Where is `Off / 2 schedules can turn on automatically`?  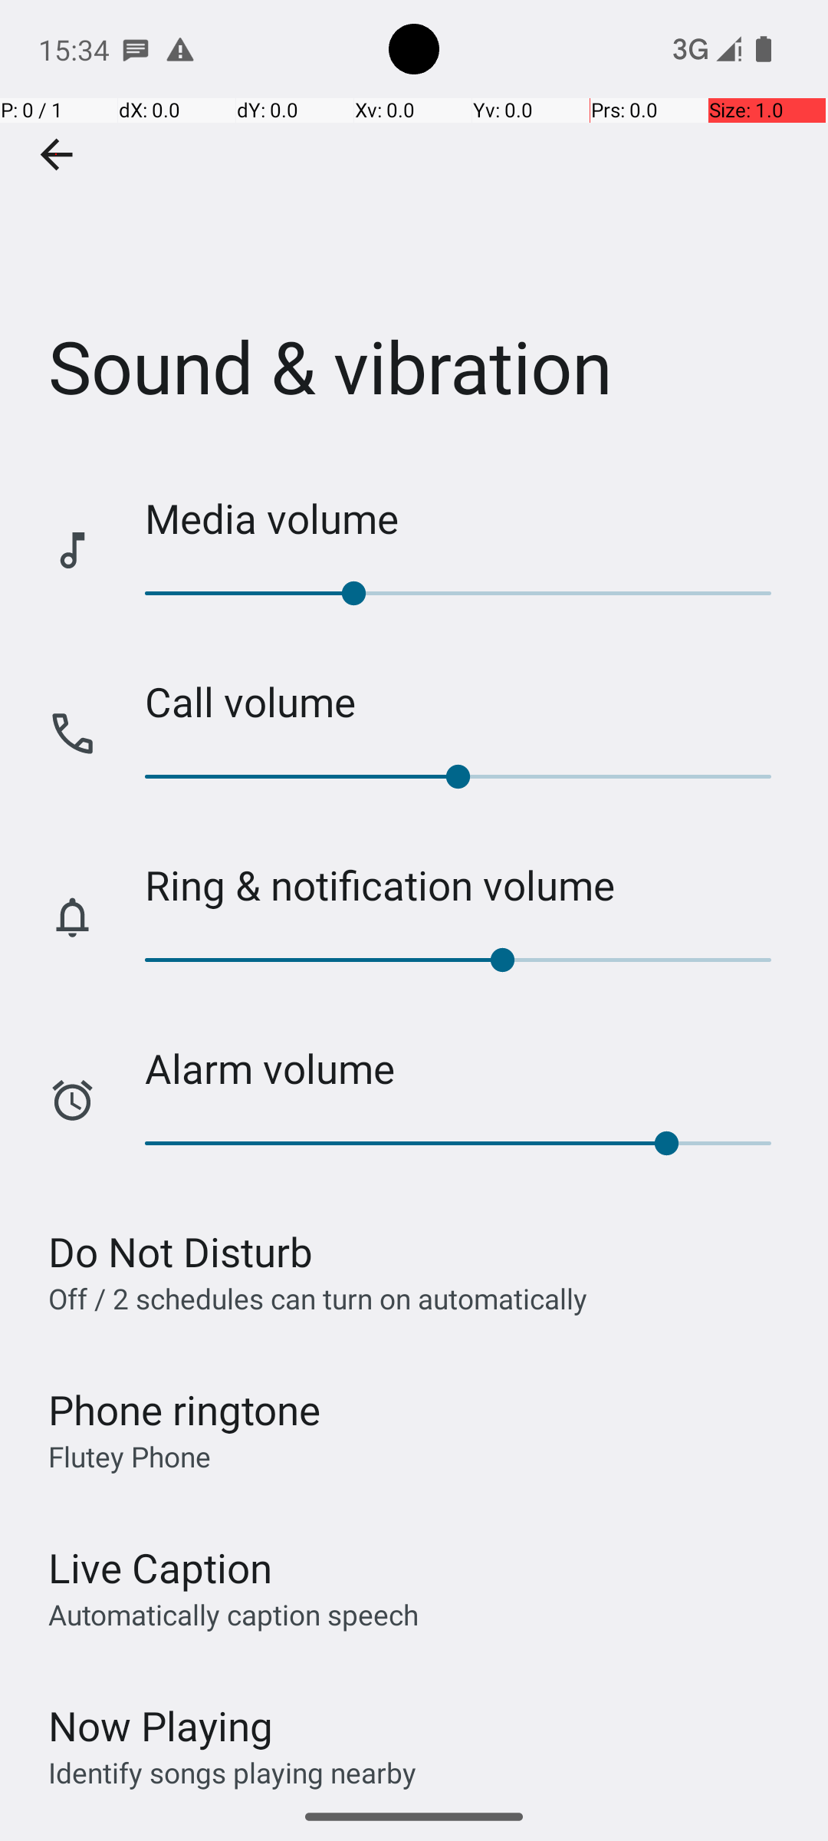 Off / 2 schedules can turn on automatically is located at coordinates (317, 1298).